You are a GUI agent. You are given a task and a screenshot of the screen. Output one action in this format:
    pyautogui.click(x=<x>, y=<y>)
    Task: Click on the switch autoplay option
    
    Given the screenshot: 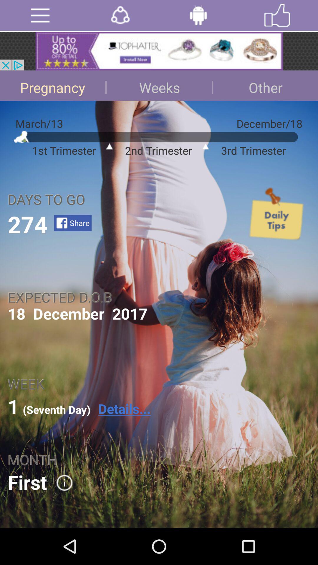 What is the action you would take?
    pyautogui.click(x=120, y=15)
    